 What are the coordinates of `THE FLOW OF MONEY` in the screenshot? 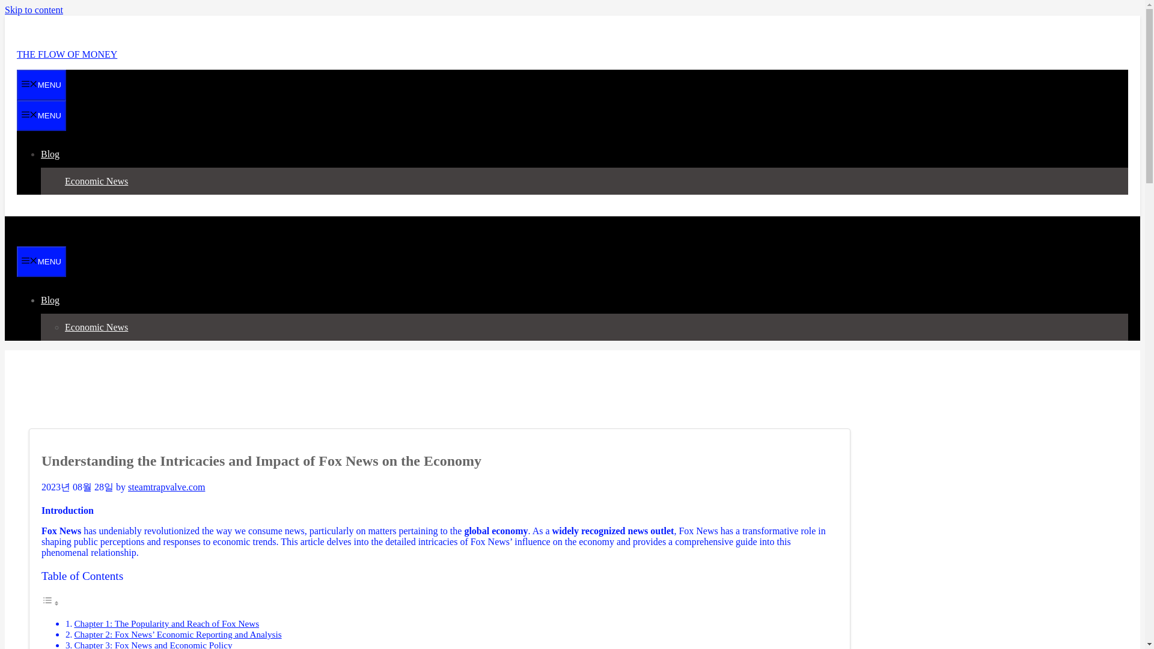 It's located at (67, 54).